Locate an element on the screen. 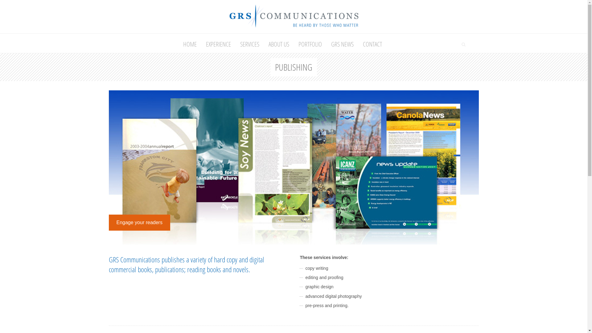 Image resolution: width=592 pixels, height=333 pixels. GRS NEWS is located at coordinates (342, 43).